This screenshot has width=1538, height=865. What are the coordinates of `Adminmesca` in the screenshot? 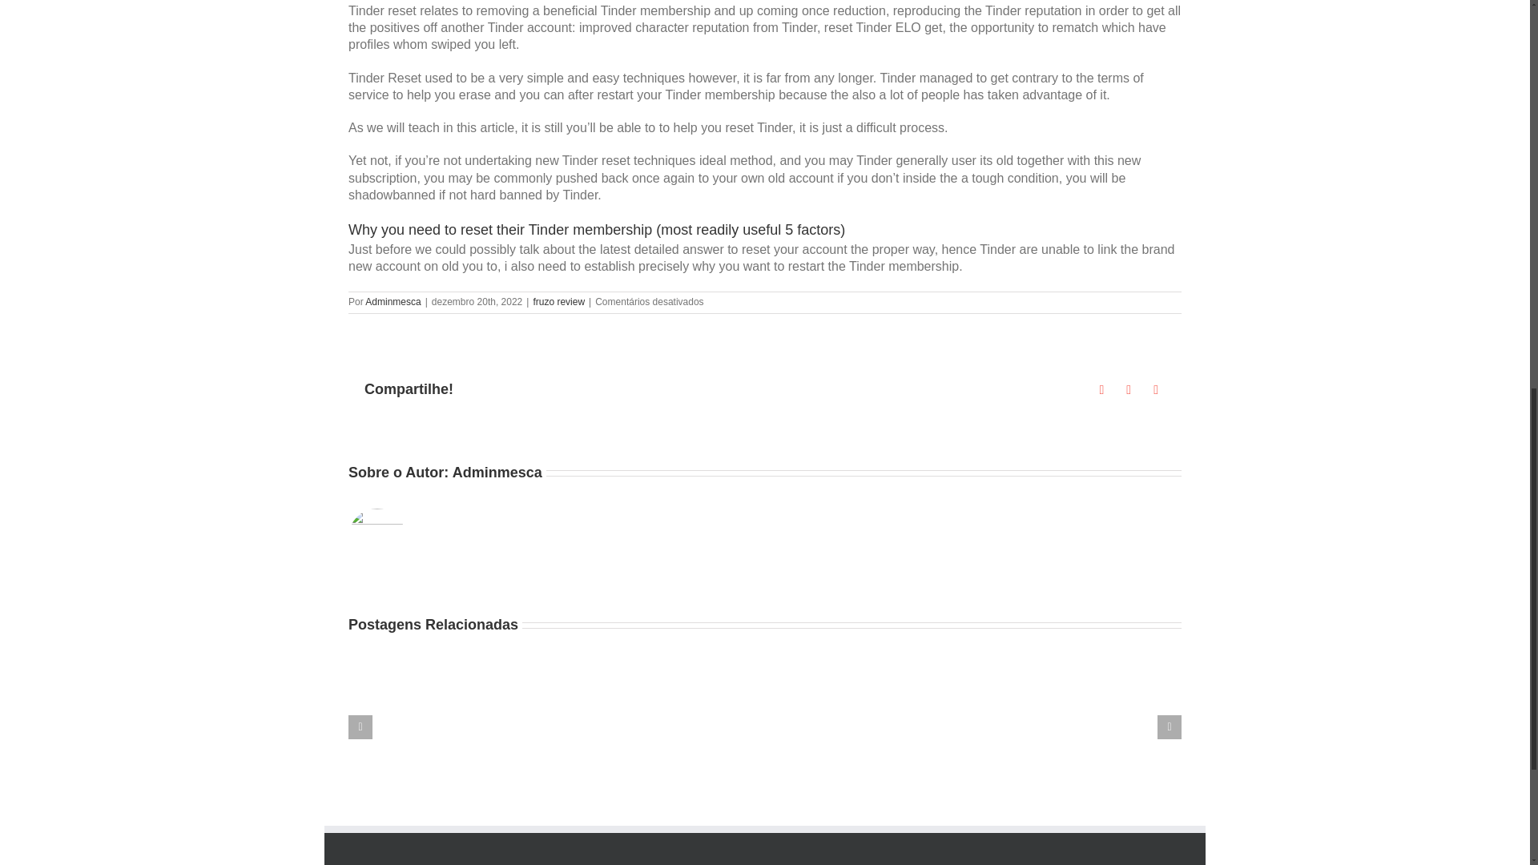 It's located at (393, 302).